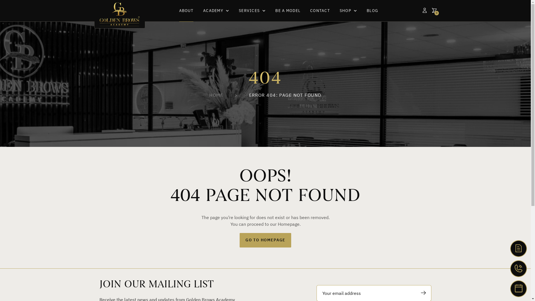 This screenshot has height=301, width=535. Describe the element at coordinates (424, 11) in the screenshot. I see `Login` at that location.